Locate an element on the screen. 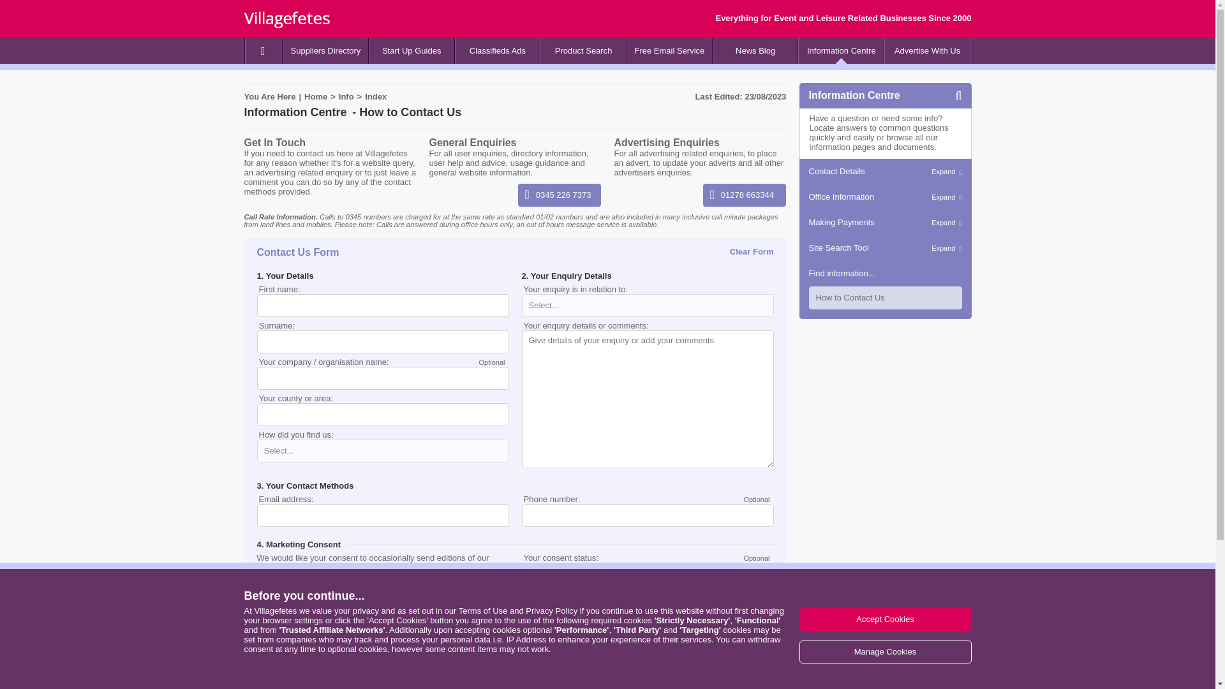 This screenshot has width=1225, height=689. 01278 663344 is located at coordinates (745, 195).